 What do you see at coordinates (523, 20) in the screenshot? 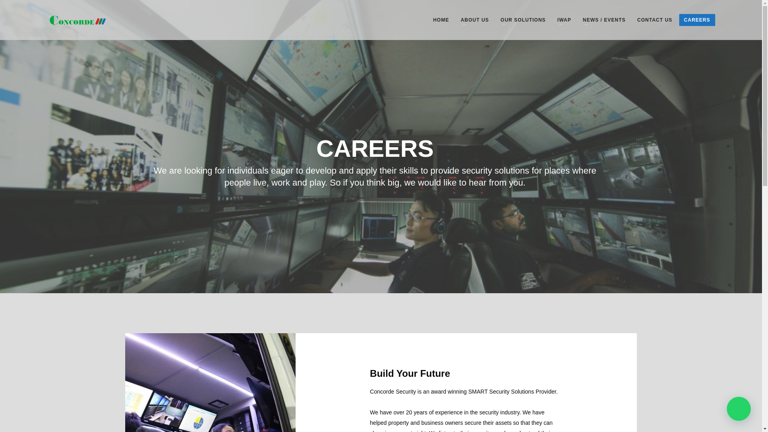
I see `OUR SOLUTIONS` at bounding box center [523, 20].